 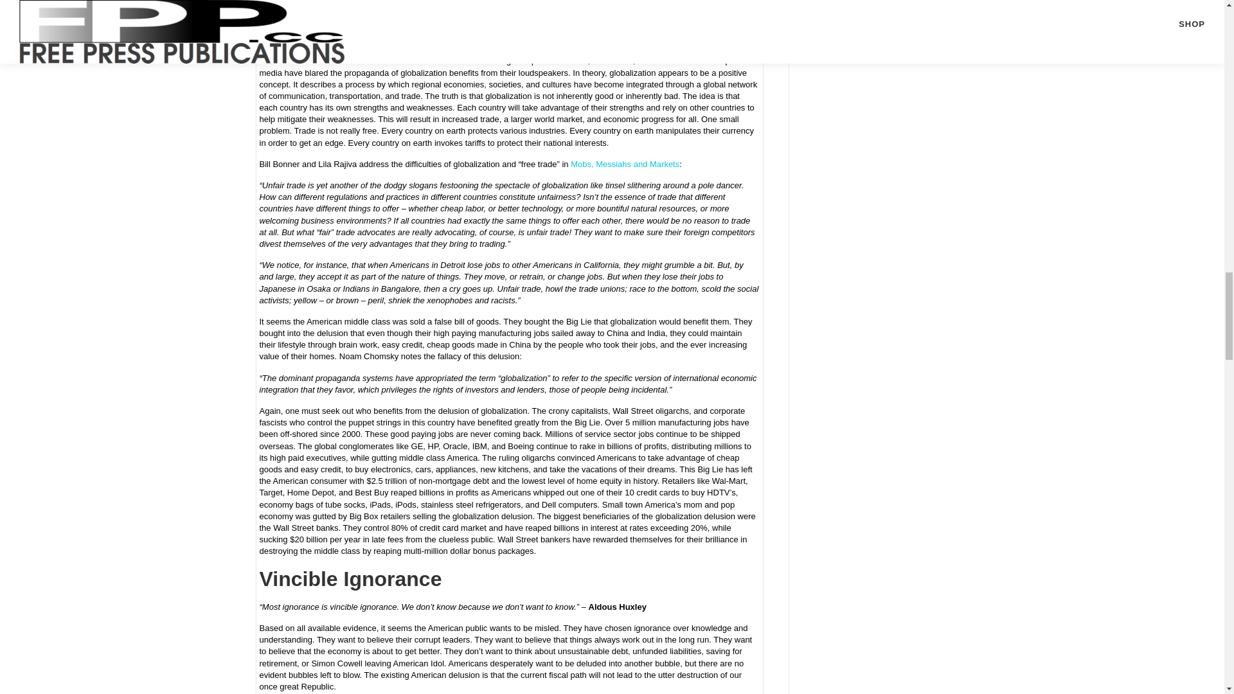 I want to click on Mobs, Messiahs and Markets, so click(x=625, y=165).